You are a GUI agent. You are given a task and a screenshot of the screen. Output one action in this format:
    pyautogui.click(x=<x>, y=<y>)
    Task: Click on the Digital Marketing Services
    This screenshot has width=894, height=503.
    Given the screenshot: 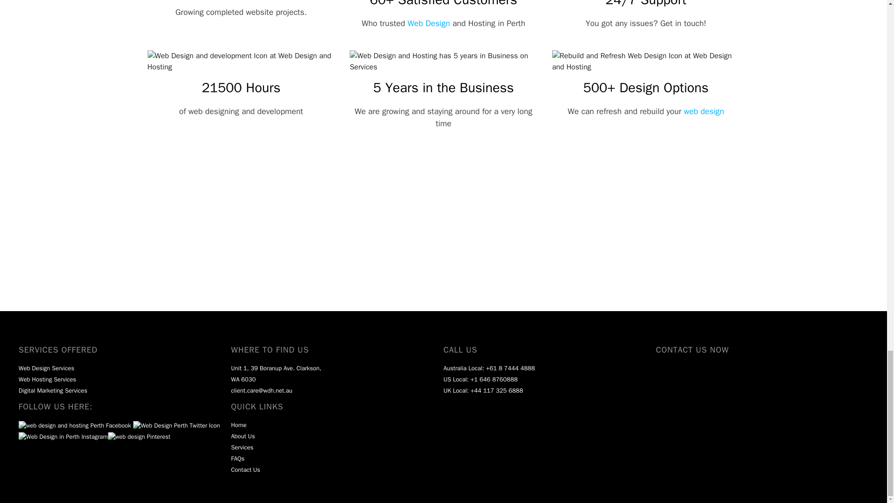 What is the action you would take?
    pyautogui.click(x=53, y=390)
    